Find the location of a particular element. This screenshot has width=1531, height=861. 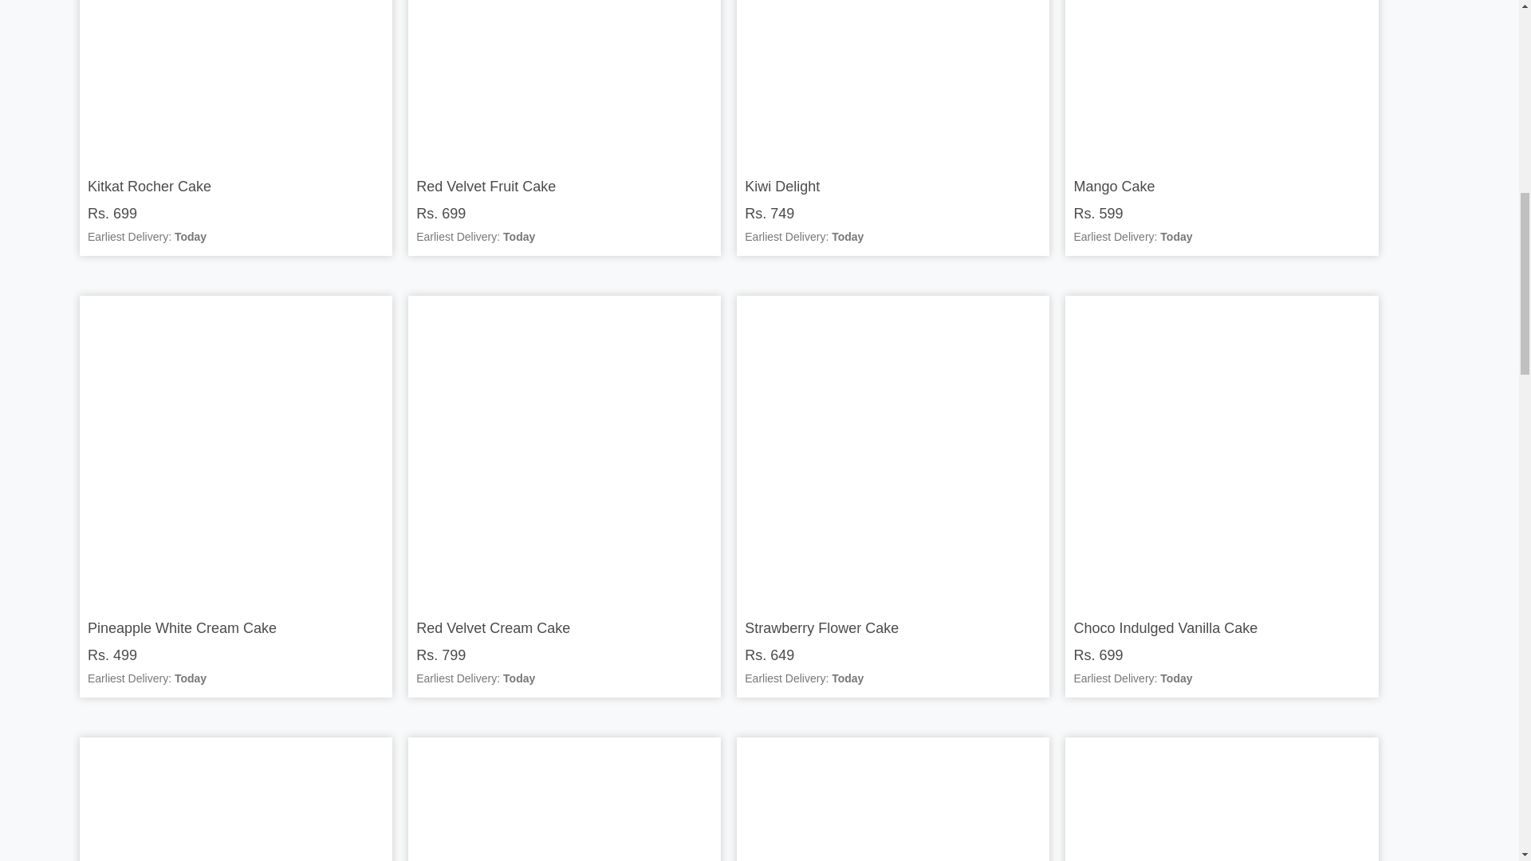

Red Velvet Cream Eggless Cake Online Delivery is located at coordinates (565, 451).